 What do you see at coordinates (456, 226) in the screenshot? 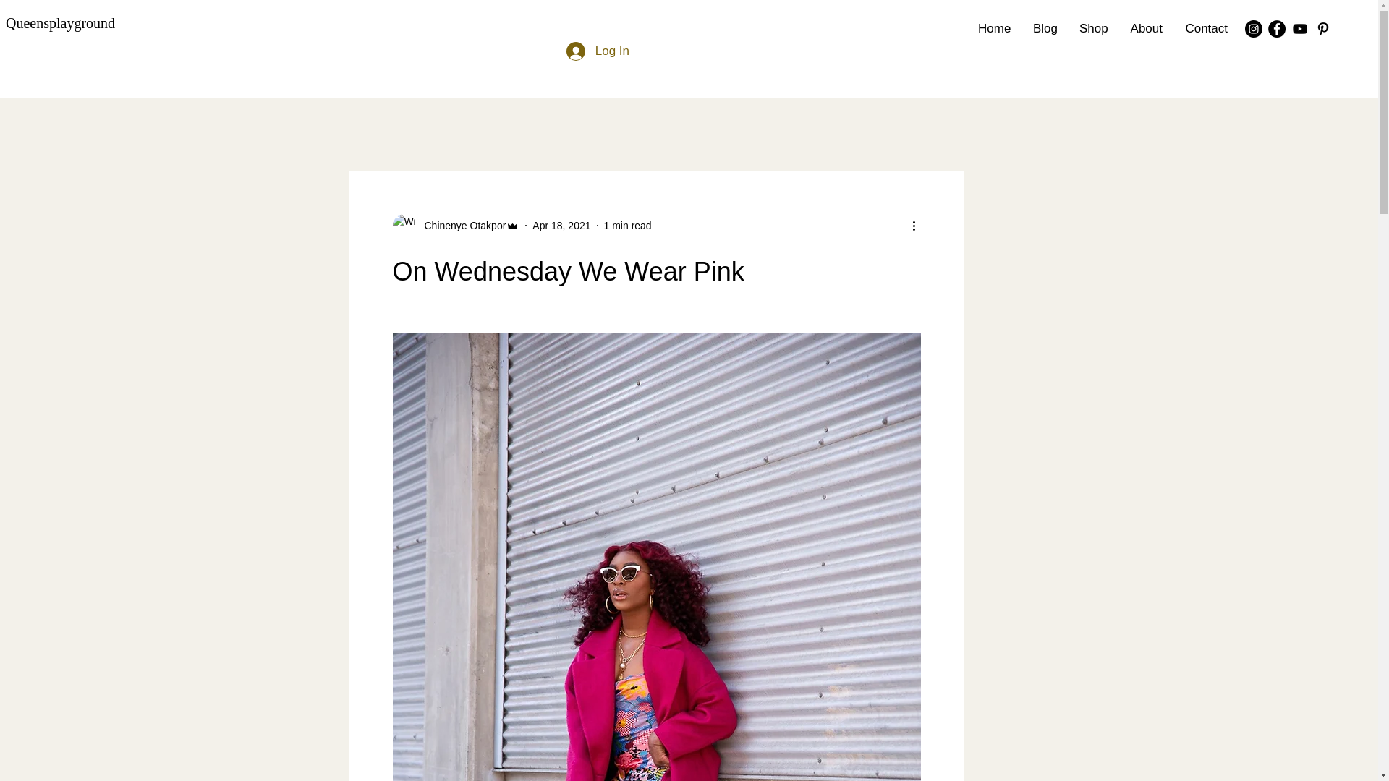
I see `Chinenye Otakpor` at bounding box center [456, 226].